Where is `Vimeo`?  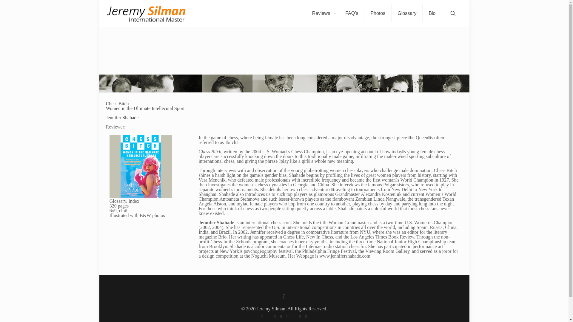 Vimeo is located at coordinates (275, 317).